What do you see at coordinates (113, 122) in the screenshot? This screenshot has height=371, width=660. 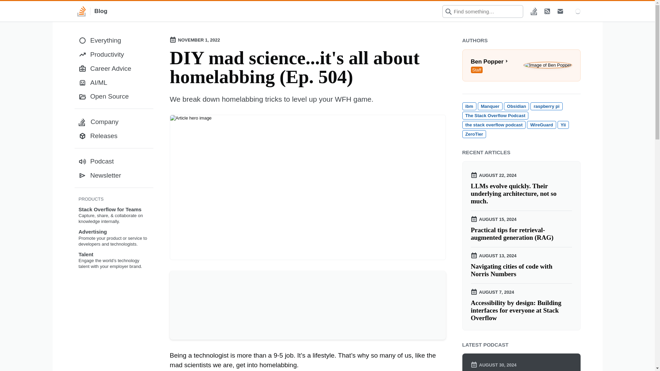 I see `Newsletter` at bounding box center [113, 122].